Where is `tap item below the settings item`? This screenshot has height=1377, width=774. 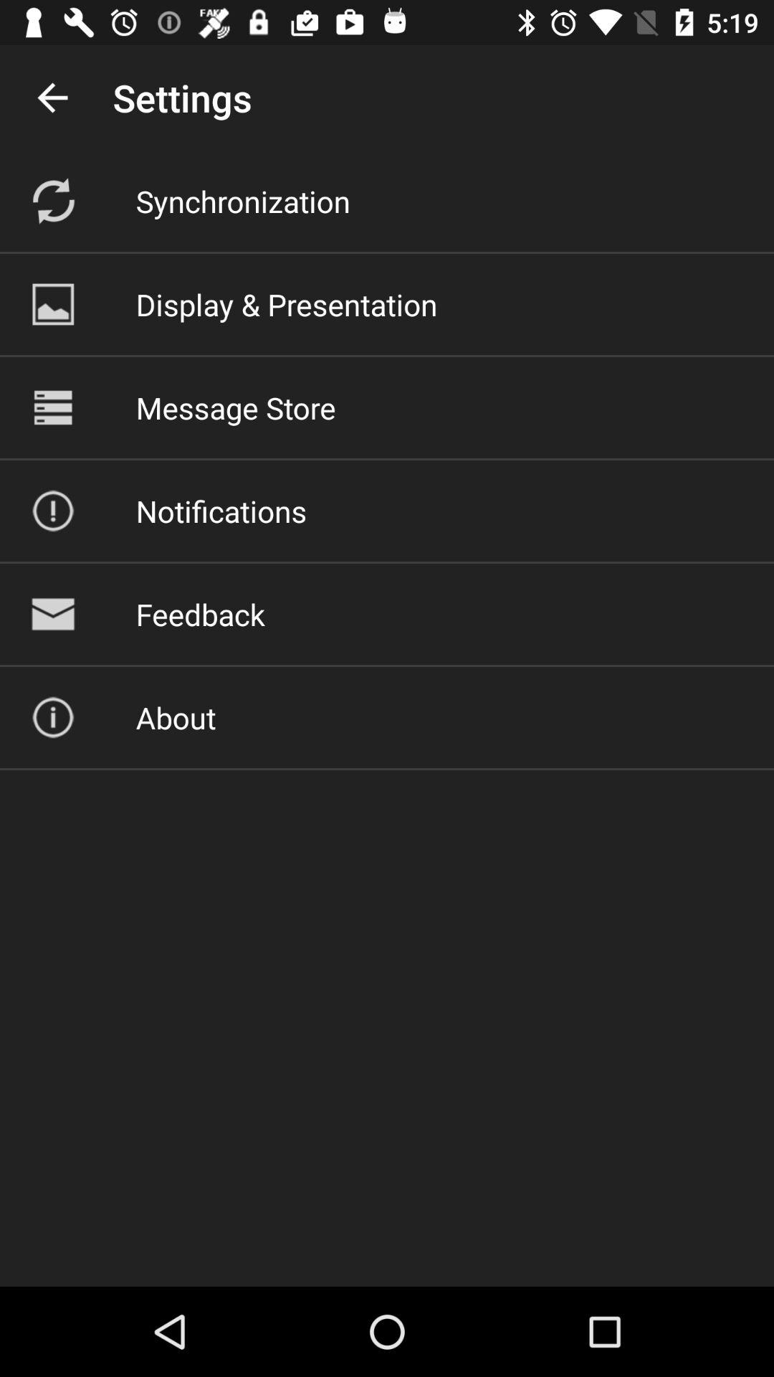
tap item below the settings item is located at coordinates (242, 201).